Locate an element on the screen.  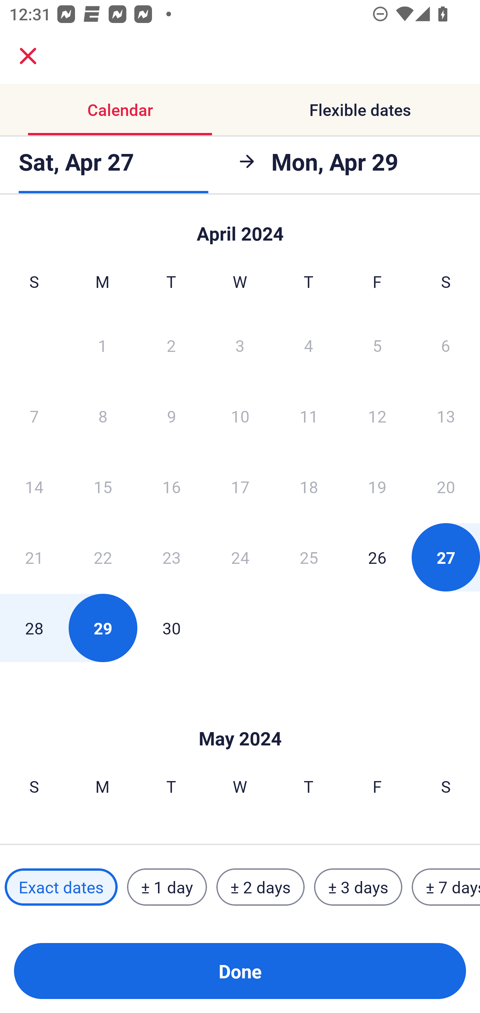
10 Wednesday, April 10, 2024 is located at coordinates (240, 416).